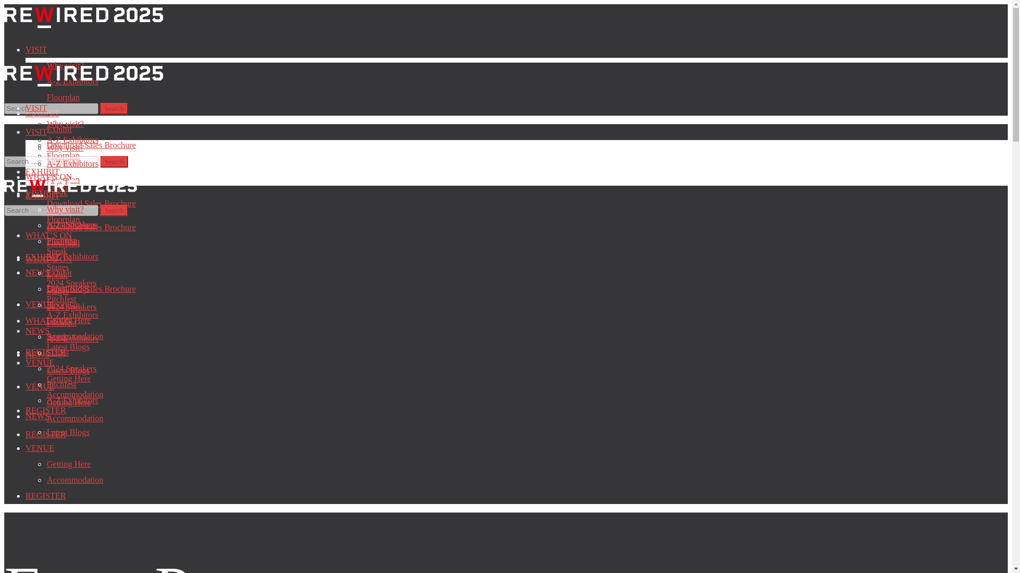 The image size is (1020, 573). What do you see at coordinates (91, 144) in the screenshot?
I see `Download Sales Brochure` at bounding box center [91, 144].